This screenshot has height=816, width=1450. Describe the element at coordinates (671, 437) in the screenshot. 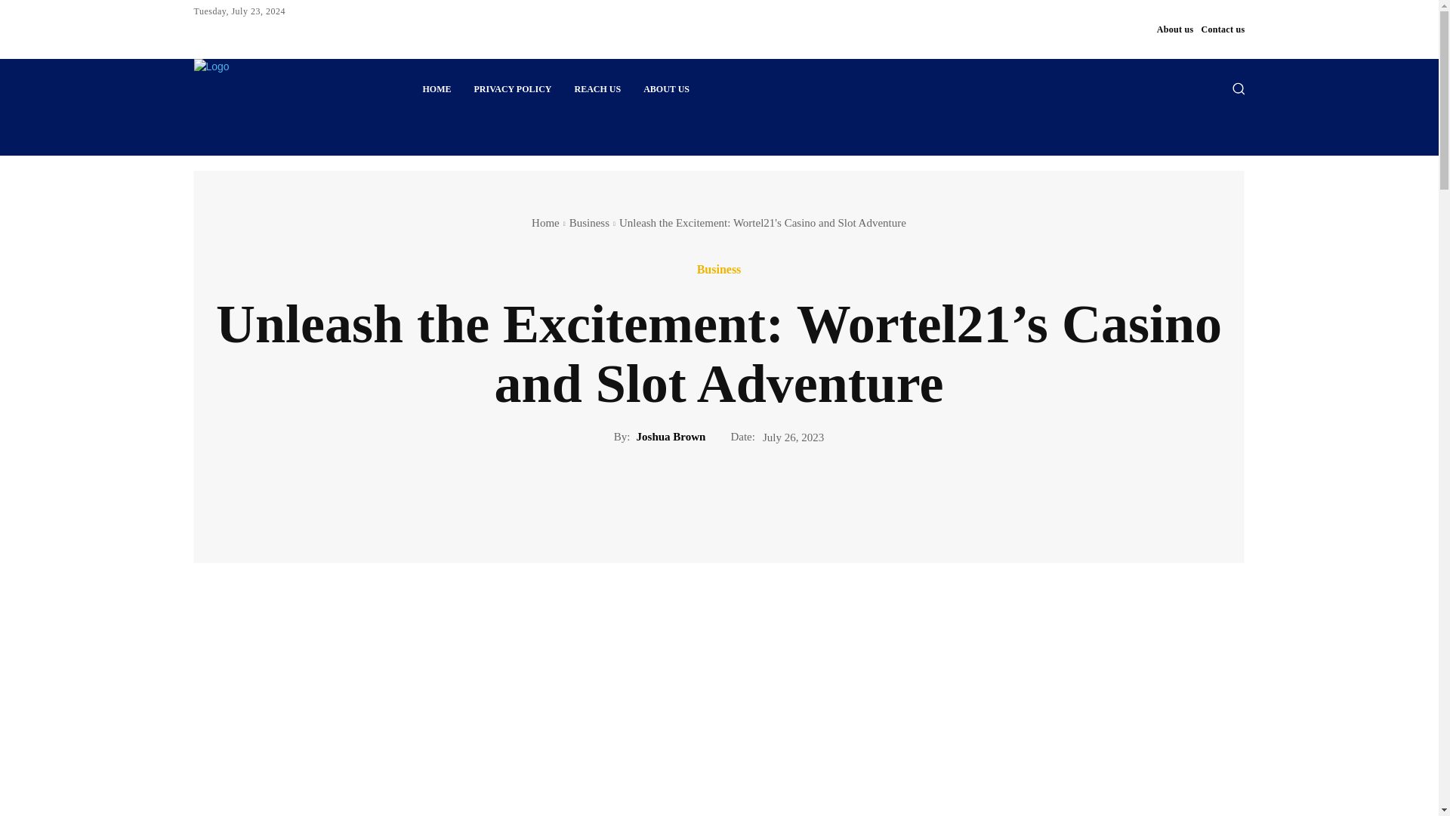

I see `Joshua Brown` at that location.